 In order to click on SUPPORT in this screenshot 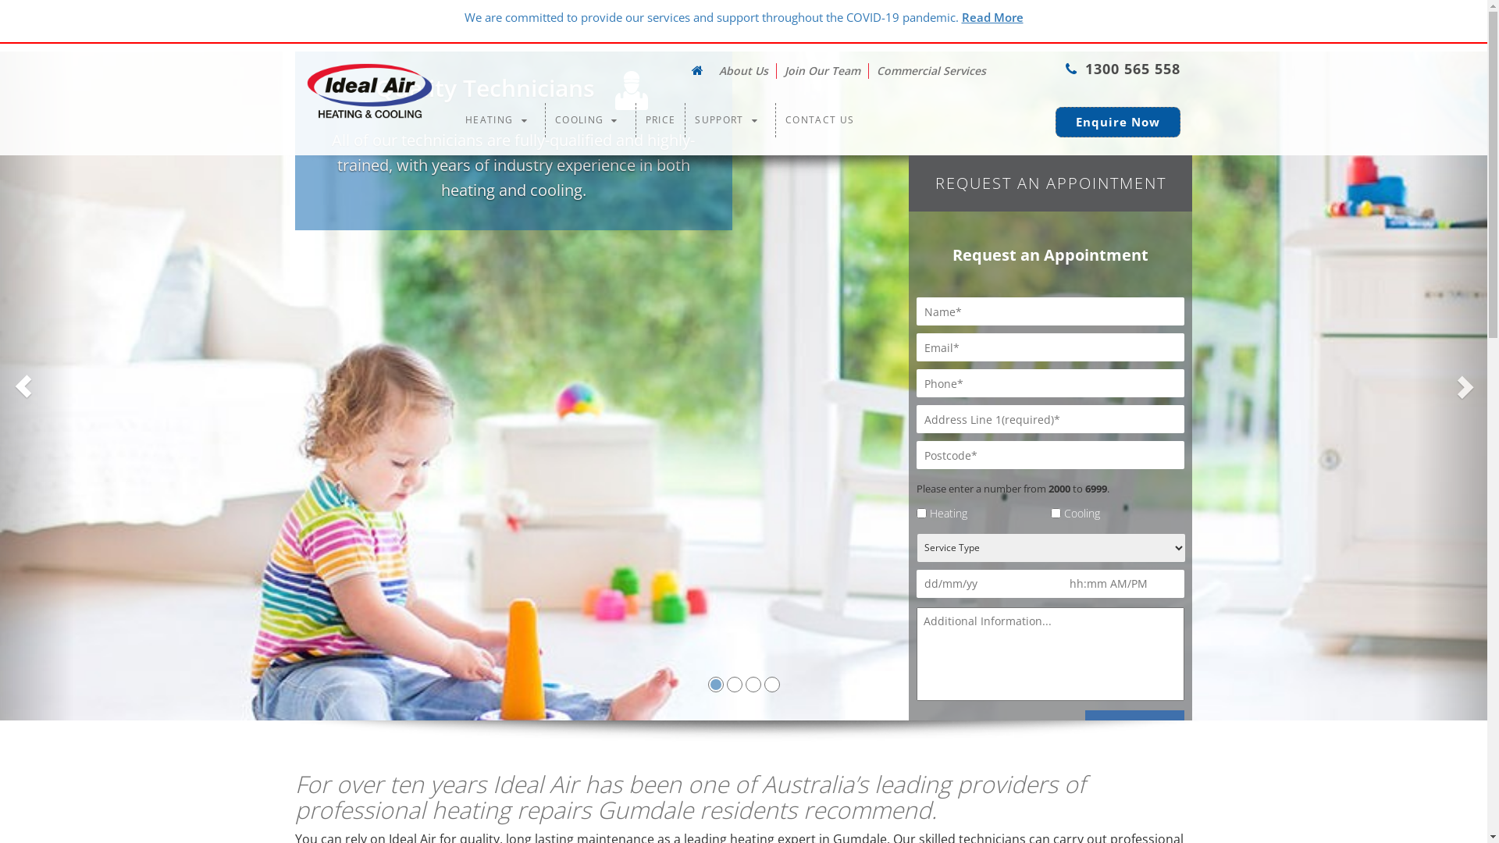, I will do `click(731, 120)`.